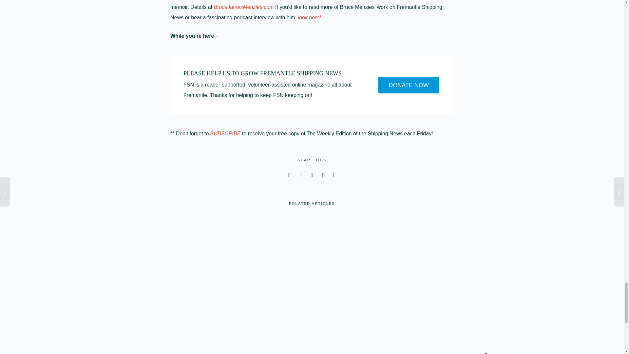 The image size is (629, 354). Describe the element at coordinates (409, 85) in the screenshot. I see `DONATE NOW` at that location.